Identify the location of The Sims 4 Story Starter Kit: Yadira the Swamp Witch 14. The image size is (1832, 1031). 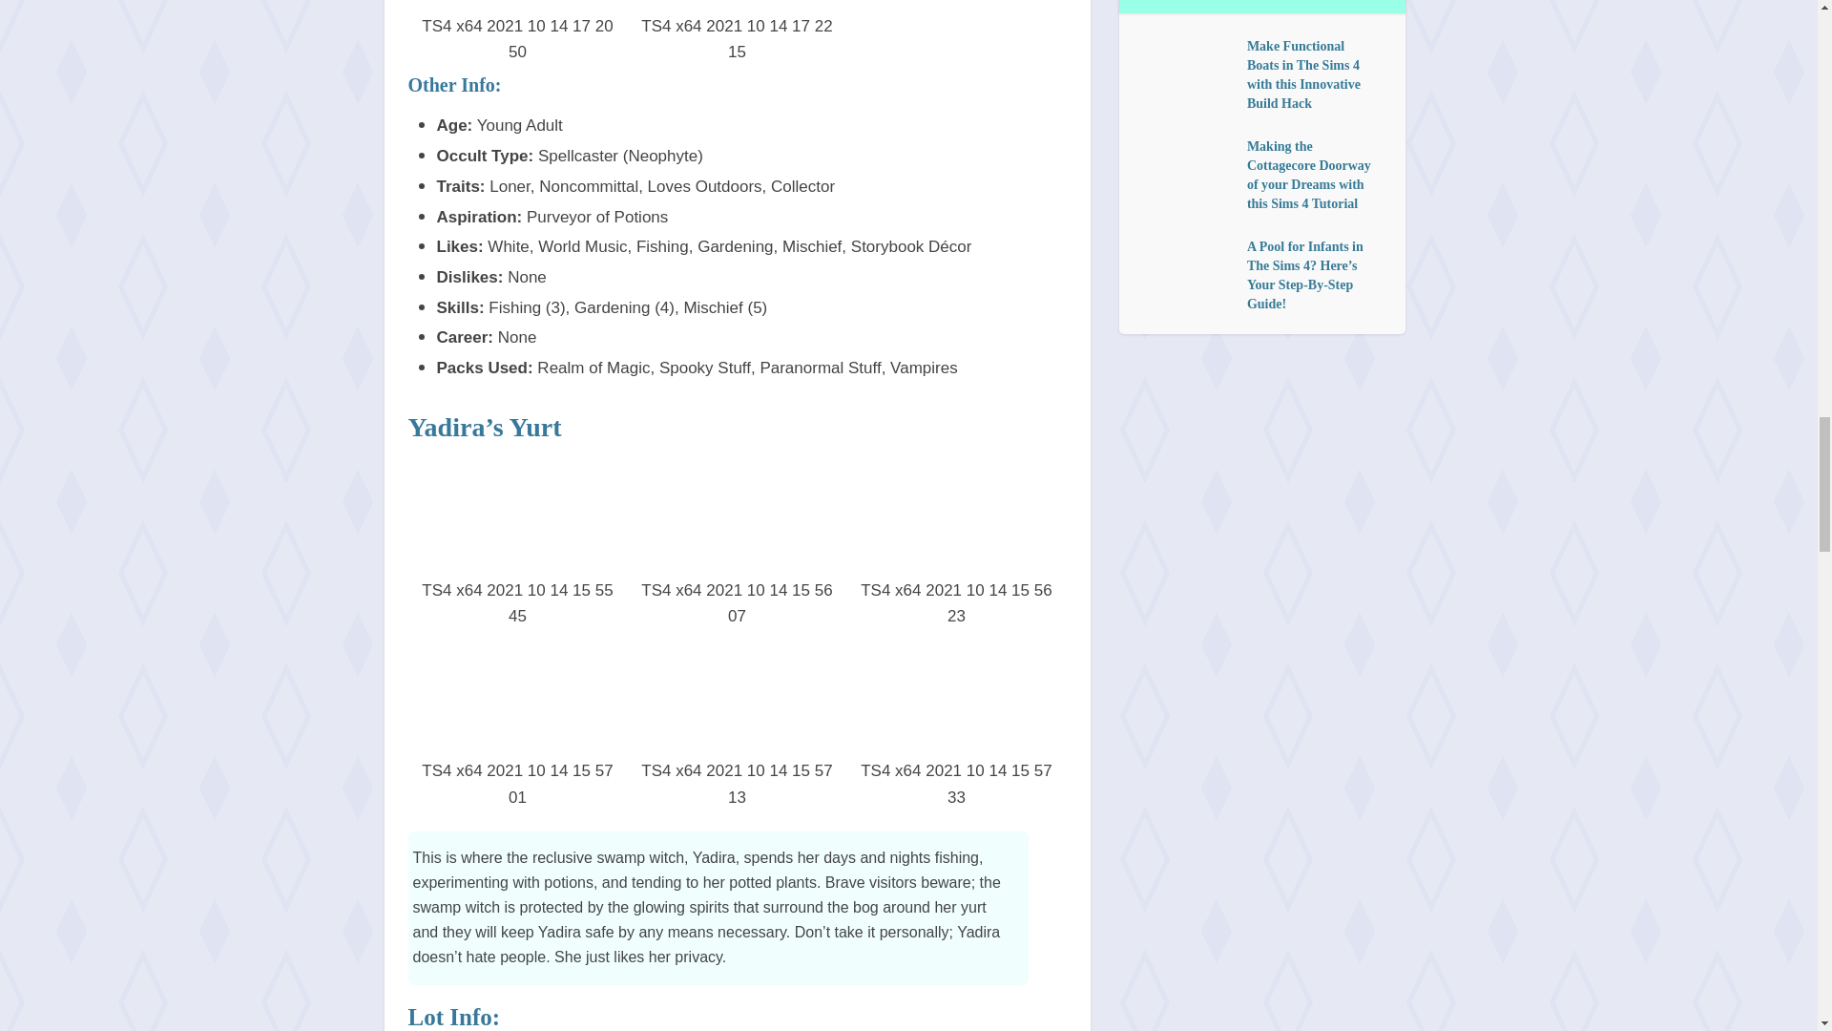
(517, 699).